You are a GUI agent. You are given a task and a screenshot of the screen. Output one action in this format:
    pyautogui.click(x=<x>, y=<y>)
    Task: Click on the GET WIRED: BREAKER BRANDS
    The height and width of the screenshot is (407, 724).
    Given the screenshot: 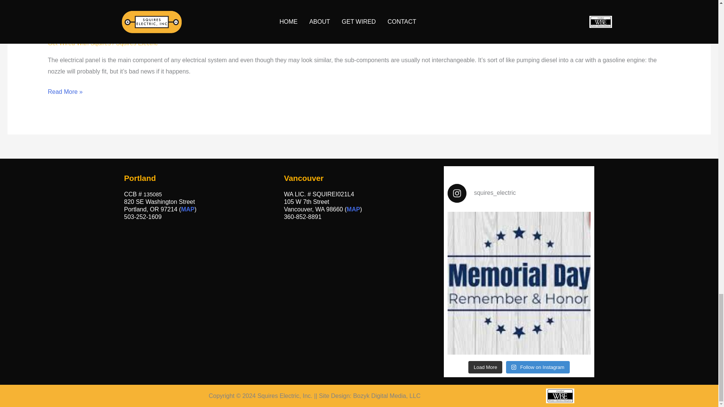 What is the action you would take?
    pyautogui.click(x=135, y=29)
    